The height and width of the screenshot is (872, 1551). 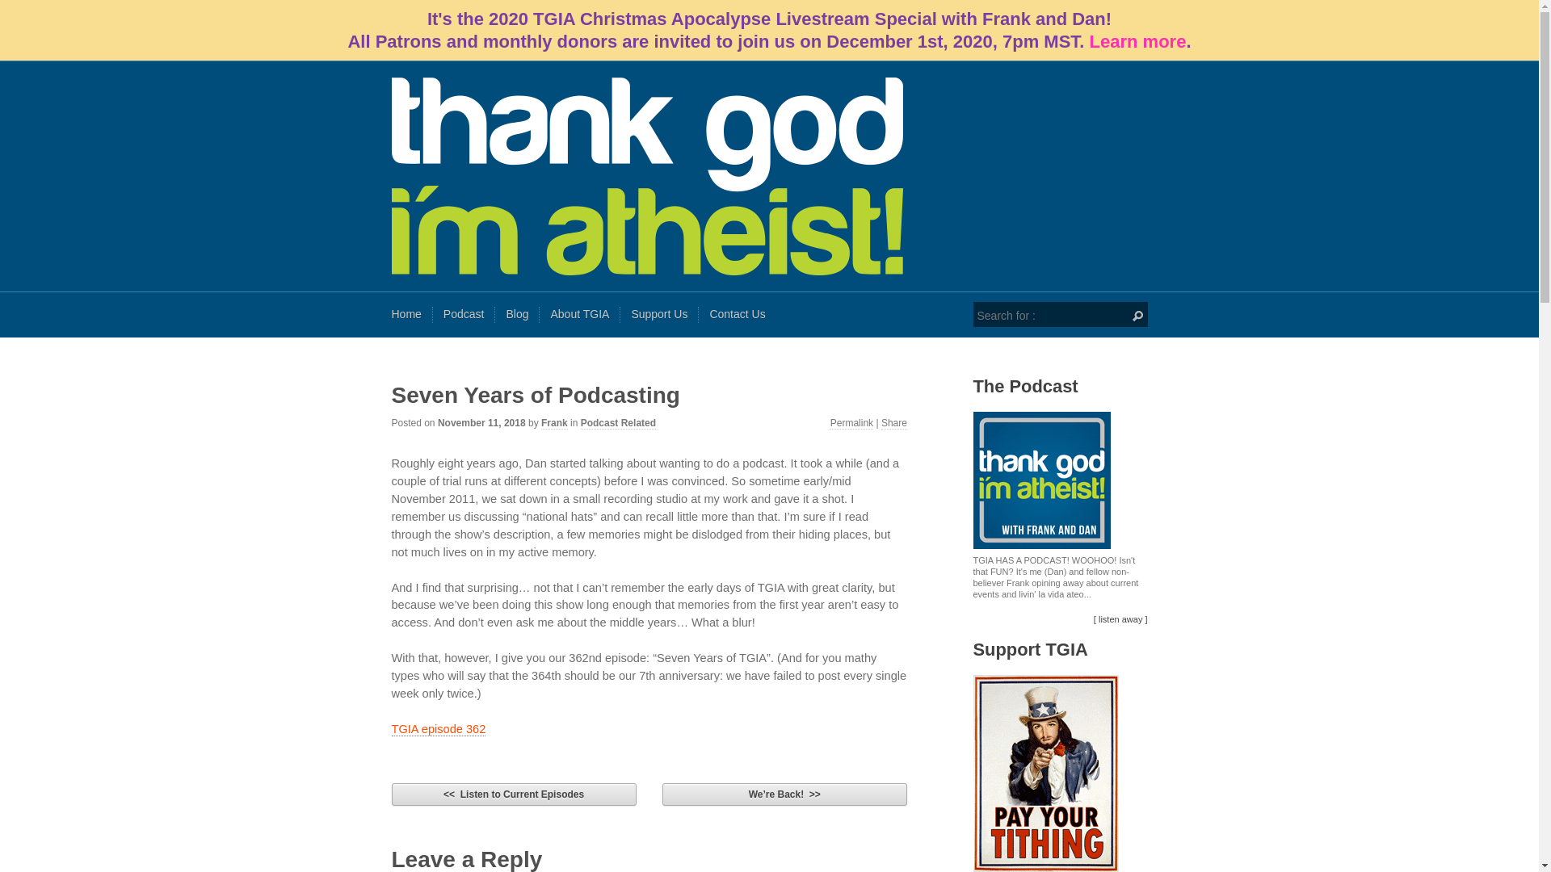 I want to click on Podcast Related, so click(x=618, y=423).